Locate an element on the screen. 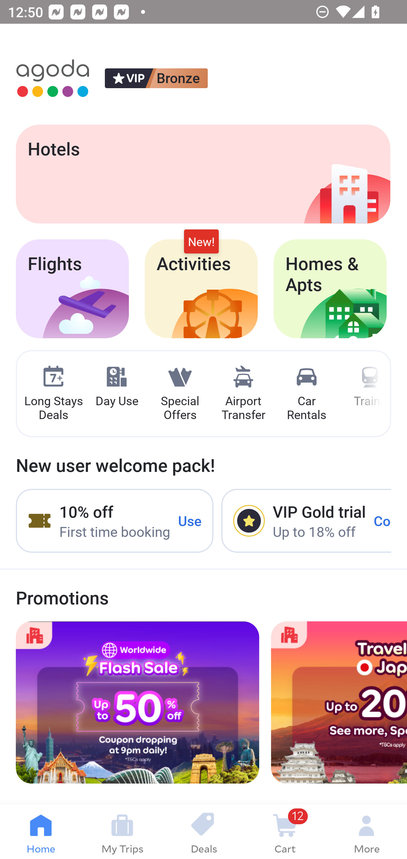 This screenshot has height=859, width=407. Activities is located at coordinates (201, 289).